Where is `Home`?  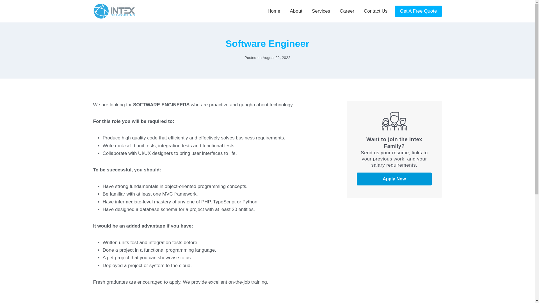 Home is located at coordinates (274, 11).